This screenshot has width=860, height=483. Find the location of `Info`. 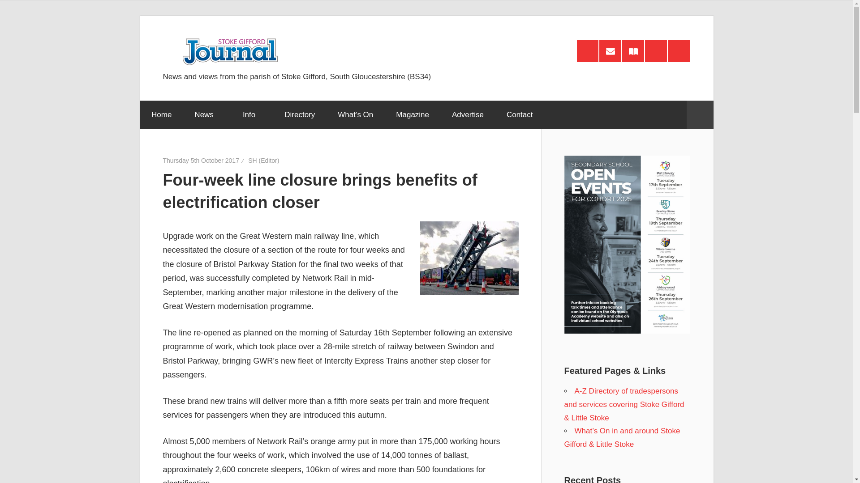

Info is located at coordinates (252, 114).